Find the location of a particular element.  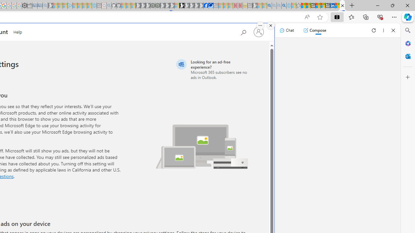

Search Microsoft.com is located at coordinates (243, 31).